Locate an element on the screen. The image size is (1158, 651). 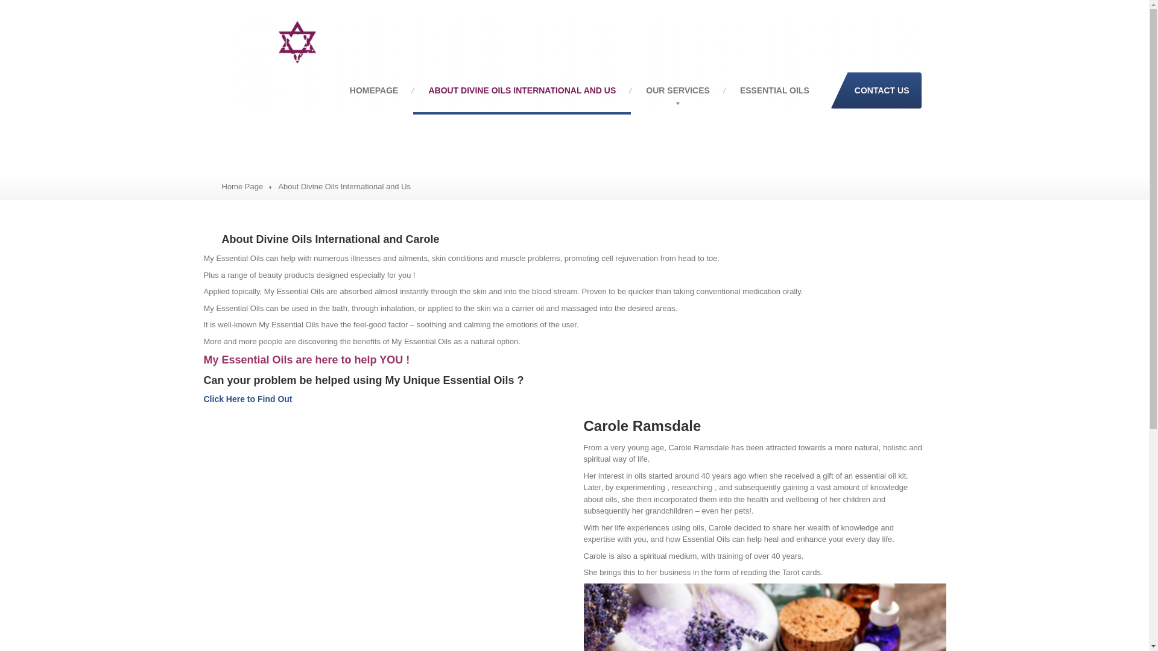
OUR SERVICES is located at coordinates (678, 90).